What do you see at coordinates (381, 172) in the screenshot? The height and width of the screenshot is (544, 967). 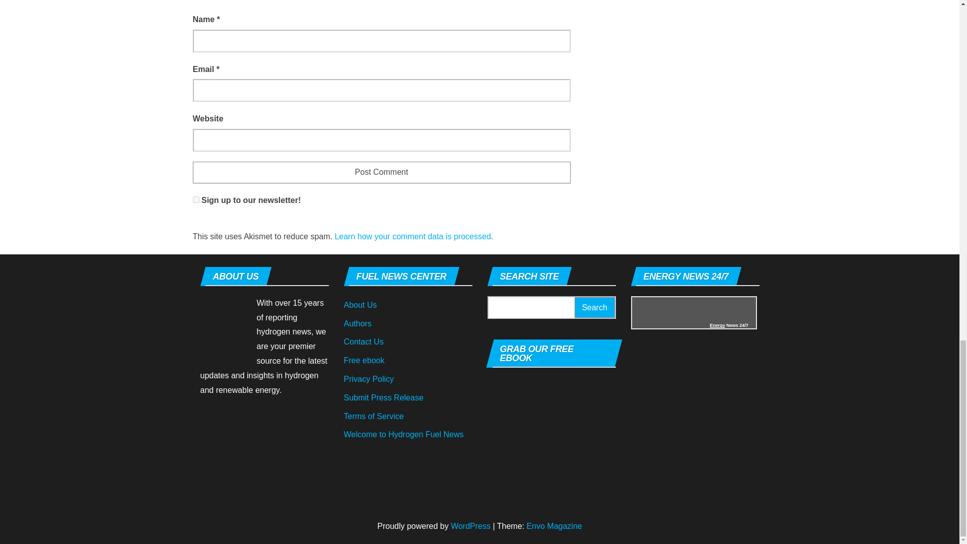 I see `Post Comment` at bounding box center [381, 172].